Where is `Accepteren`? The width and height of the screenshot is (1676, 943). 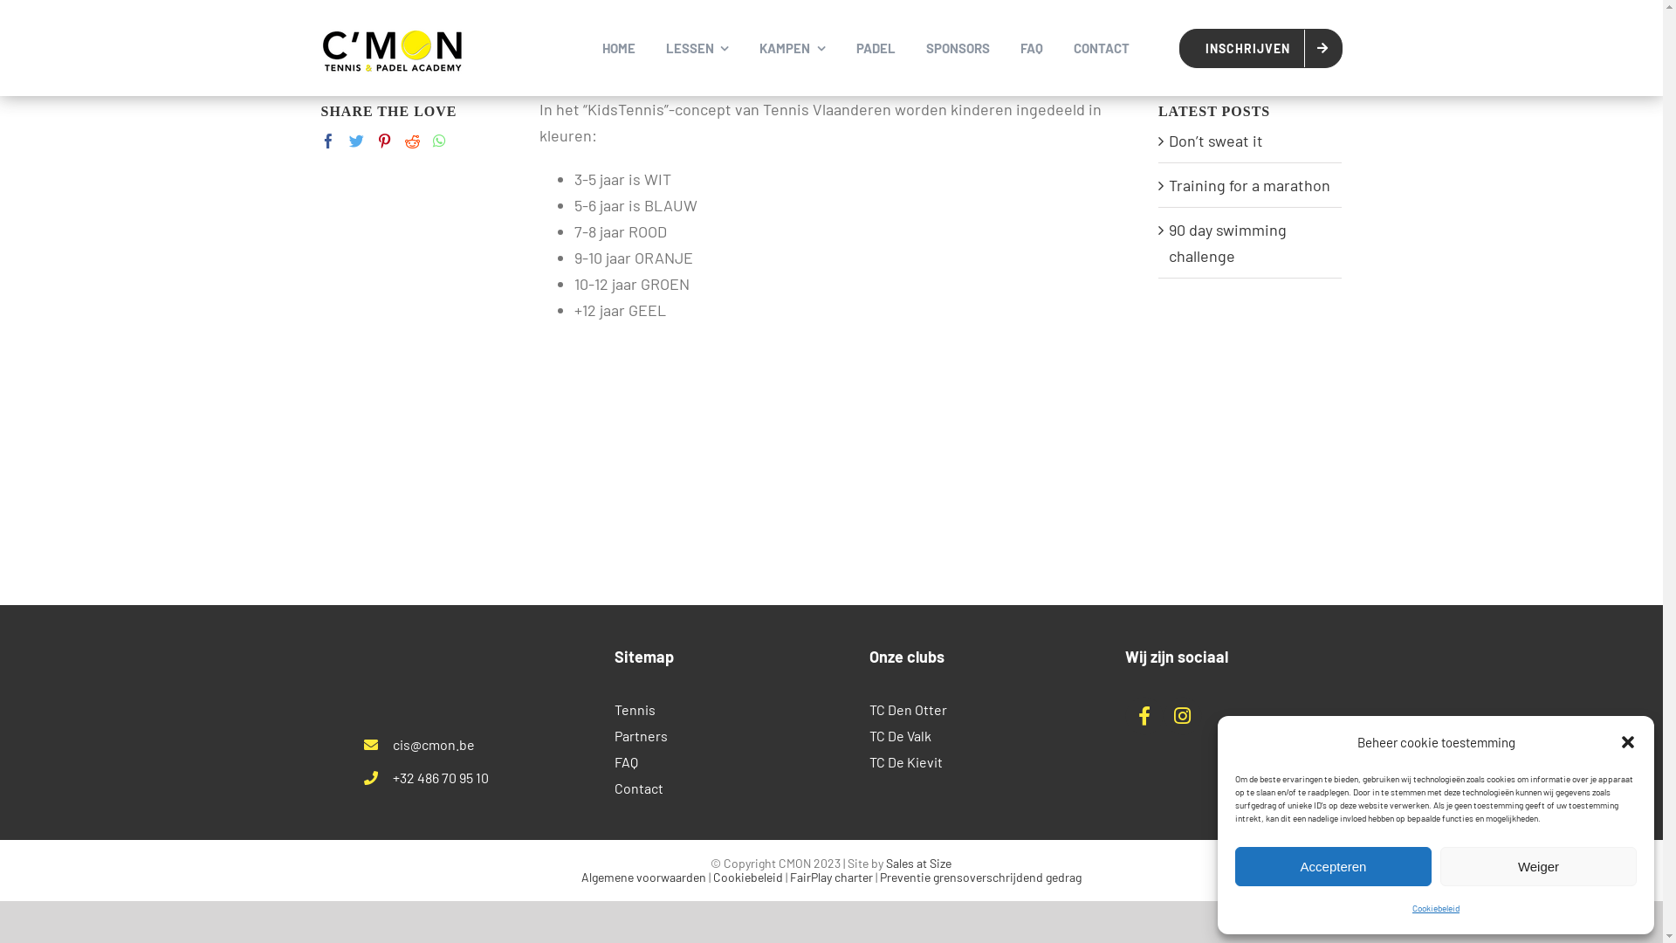
Accepteren is located at coordinates (1334, 866).